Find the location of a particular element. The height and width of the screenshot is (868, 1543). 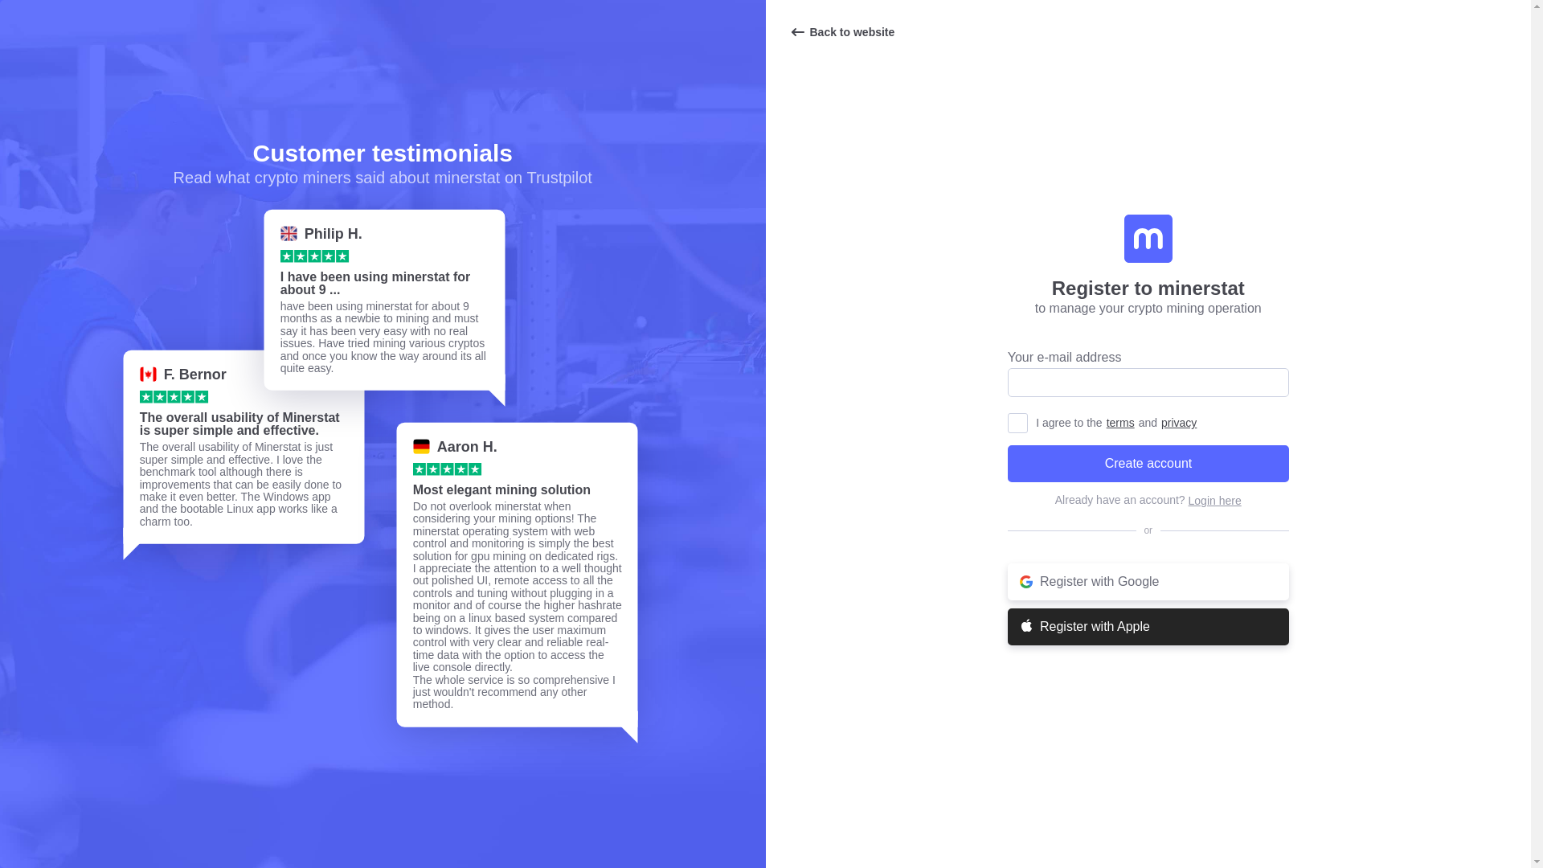

Back to website is located at coordinates (841, 32).